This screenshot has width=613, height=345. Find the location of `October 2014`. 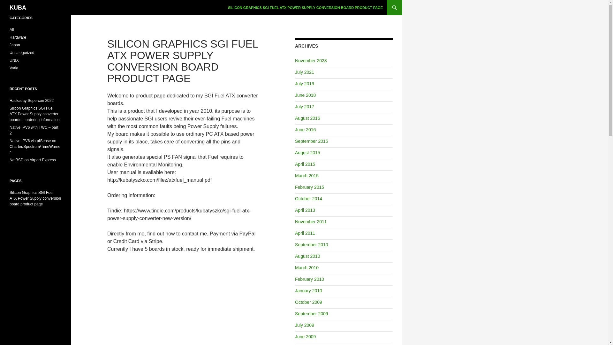

October 2014 is located at coordinates (308, 199).